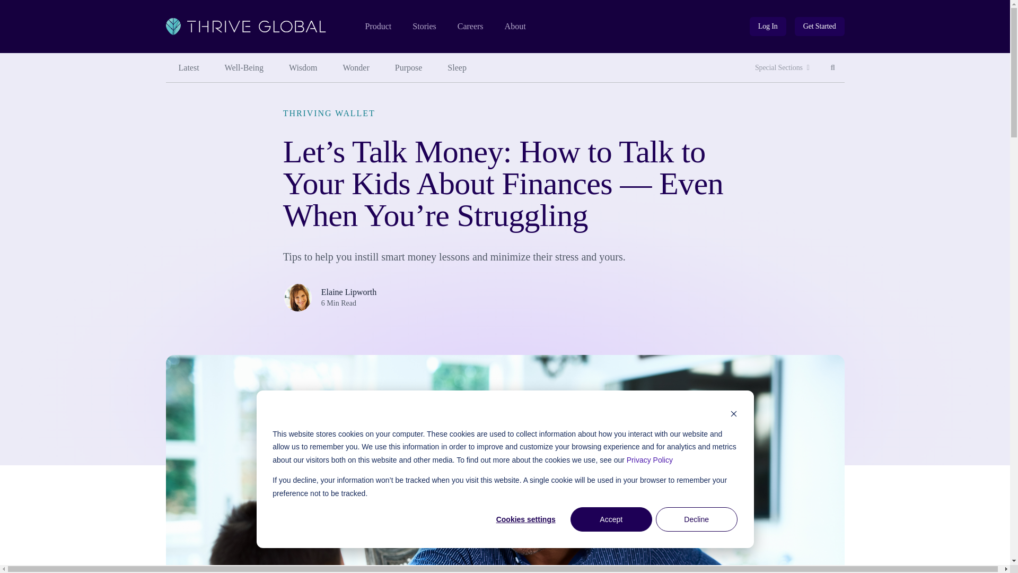 The height and width of the screenshot is (573, 1018). Describe the element at coordinates (356, 68) in the screenshot. I see `btn-primary` at that location.